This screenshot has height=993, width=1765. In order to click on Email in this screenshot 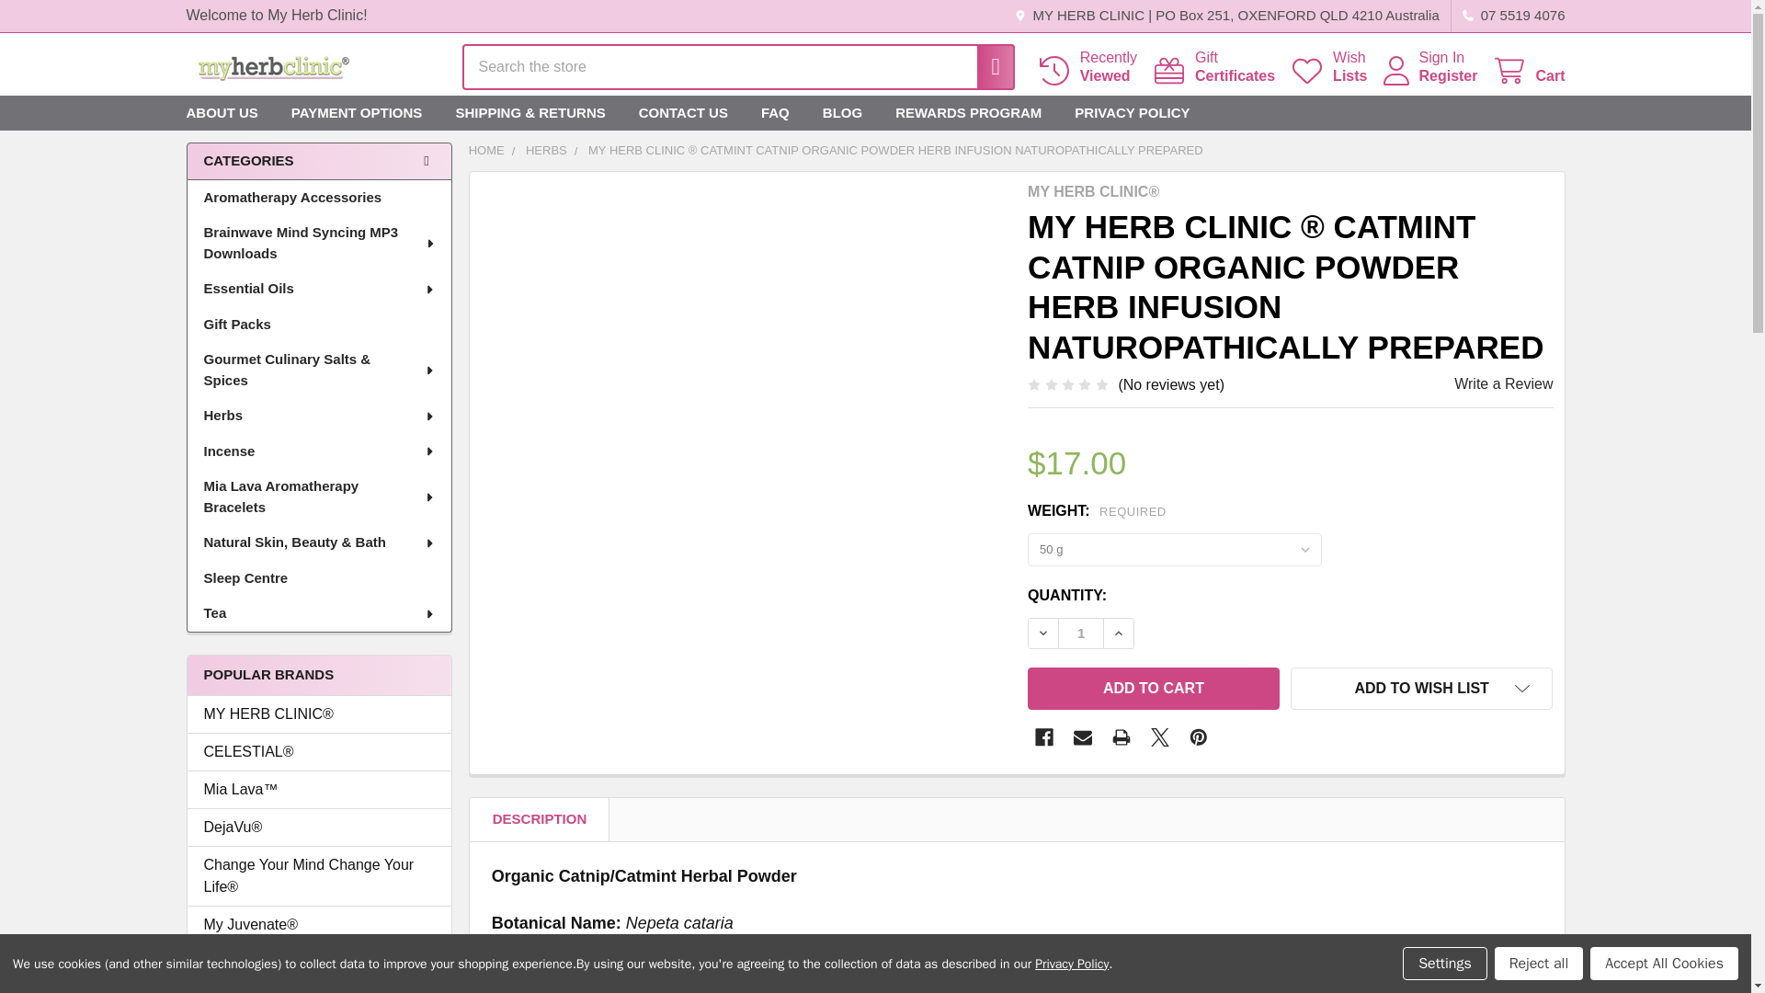, I will do `click(1083, 658)`.